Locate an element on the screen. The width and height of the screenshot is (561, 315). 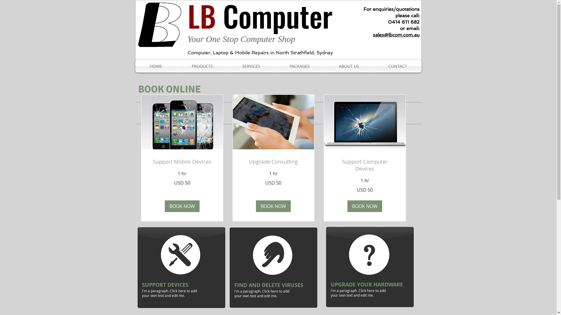
Upgrade Consulting is located at coordinates (273, 162).